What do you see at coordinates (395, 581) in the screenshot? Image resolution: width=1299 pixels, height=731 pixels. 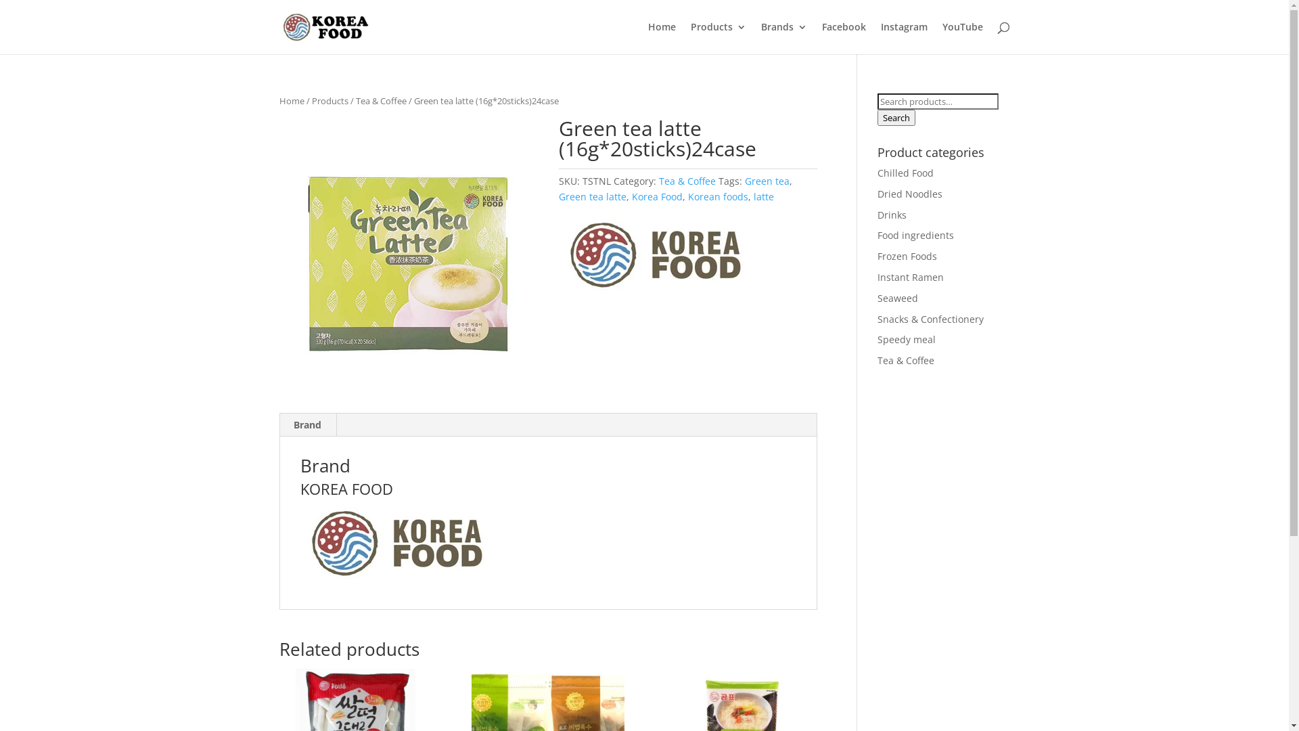 I see `KOREA FOOD` at bounding box center [395, 581].